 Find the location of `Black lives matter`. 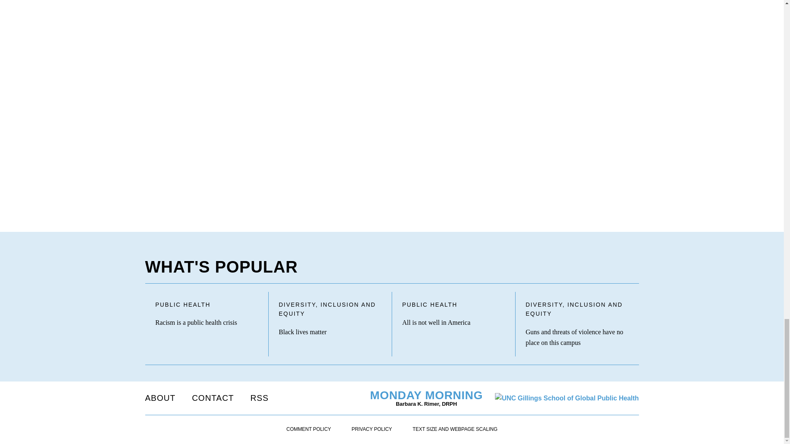

Black lives matter is located at coordinates (330, 332).